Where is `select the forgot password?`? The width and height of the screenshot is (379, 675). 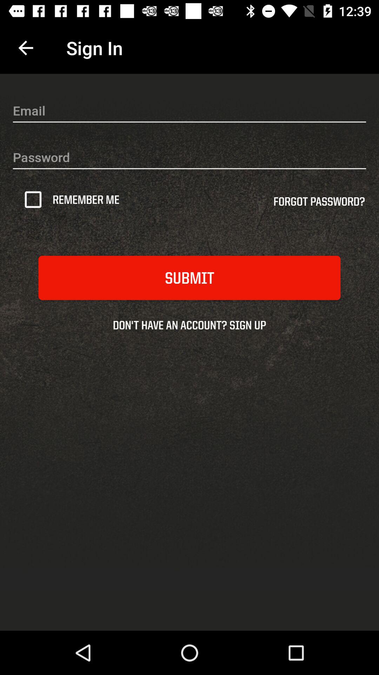
select the forgot password? is located at coordinates (319, 204).